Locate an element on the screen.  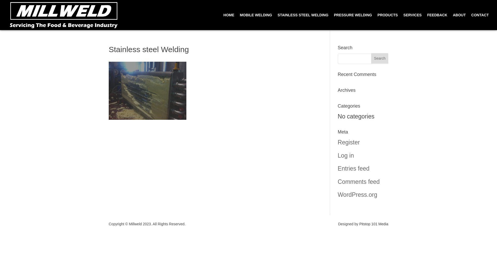
MOBILE WELDING is located at coordinates (256, 22).